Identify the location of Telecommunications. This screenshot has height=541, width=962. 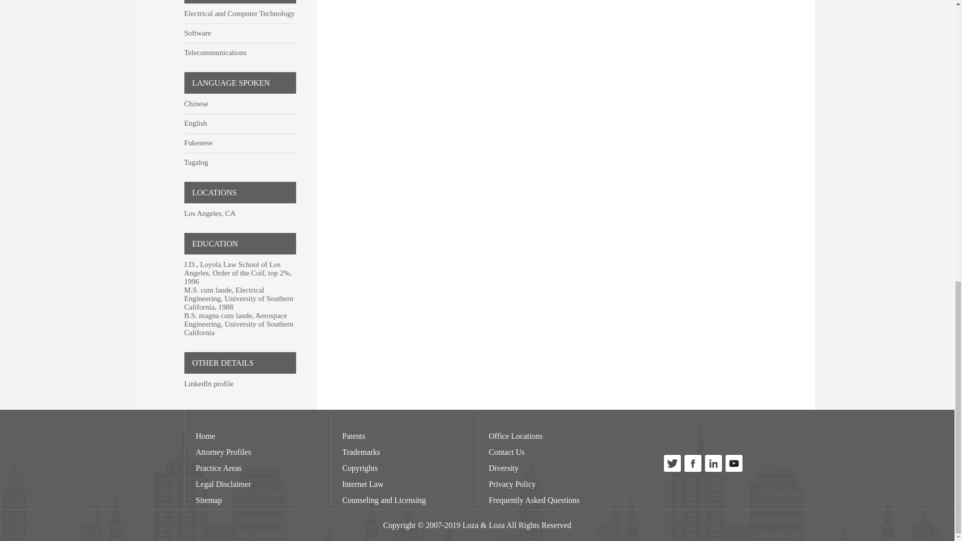
(215, 53).